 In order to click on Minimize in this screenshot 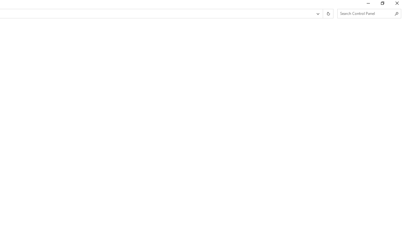, I will do `click(368, 4)`.